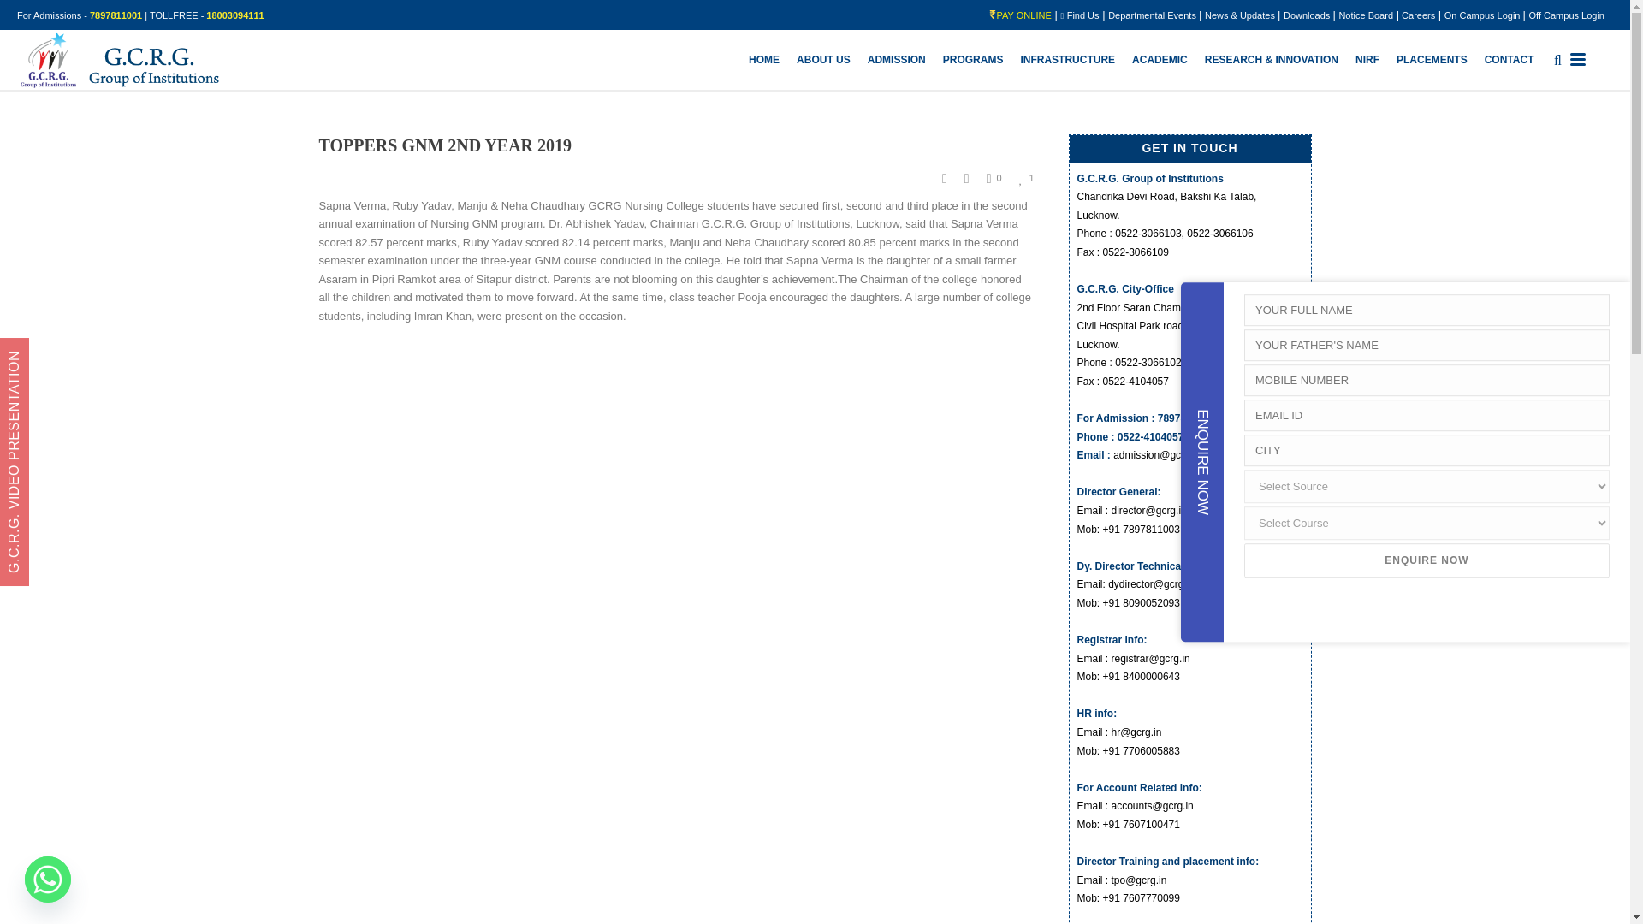 Image resolution: width=1643 pixels, height=924 pixels. Describe the element at coordinates (764, 61) in the screenshot. I see `HOME` at that location.